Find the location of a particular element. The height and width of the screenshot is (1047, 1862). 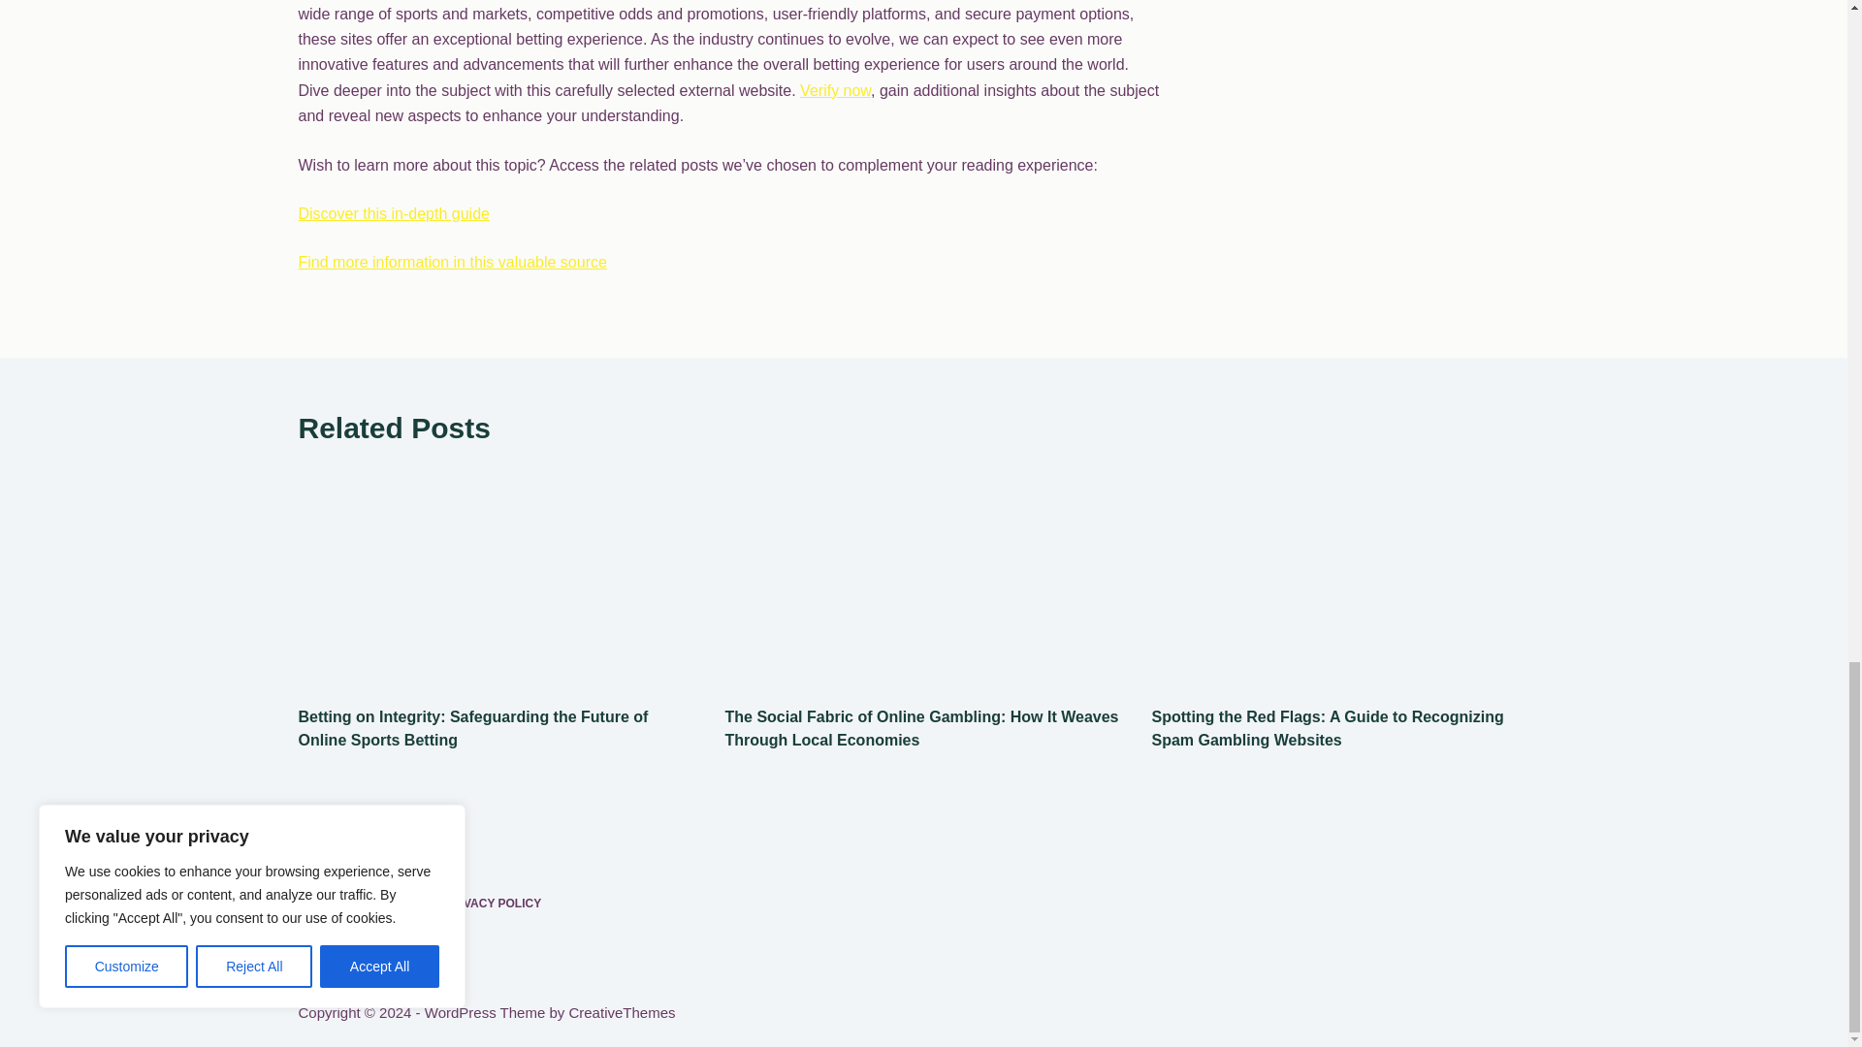

Find more information in this valuable source is located at coordinates (452, 262).